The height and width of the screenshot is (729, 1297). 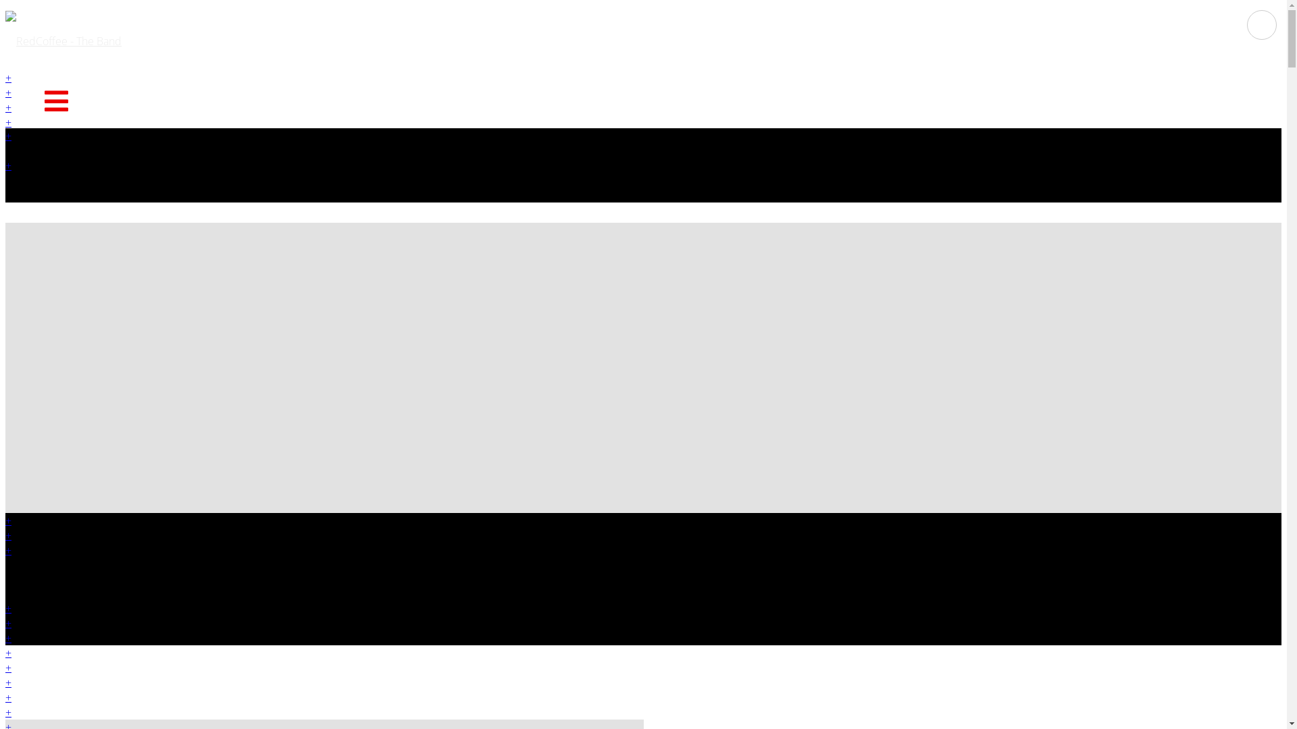 What do you see at coordinates (8, 136) in the screenshot?
I see `+` at bounding box center [8, 136].